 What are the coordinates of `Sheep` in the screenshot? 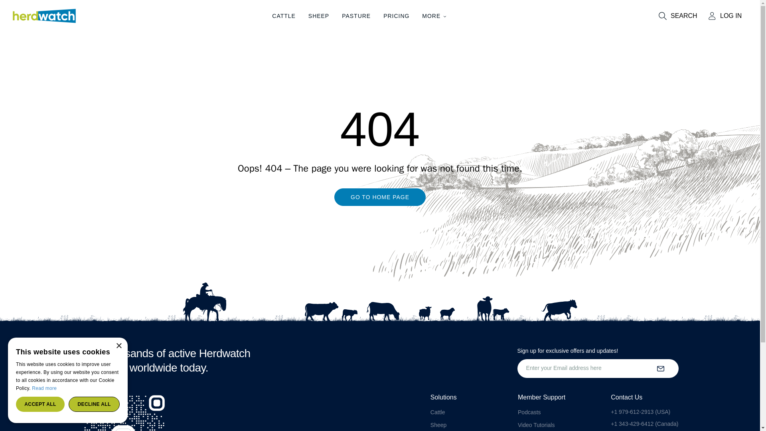 It's located at (438, 425).